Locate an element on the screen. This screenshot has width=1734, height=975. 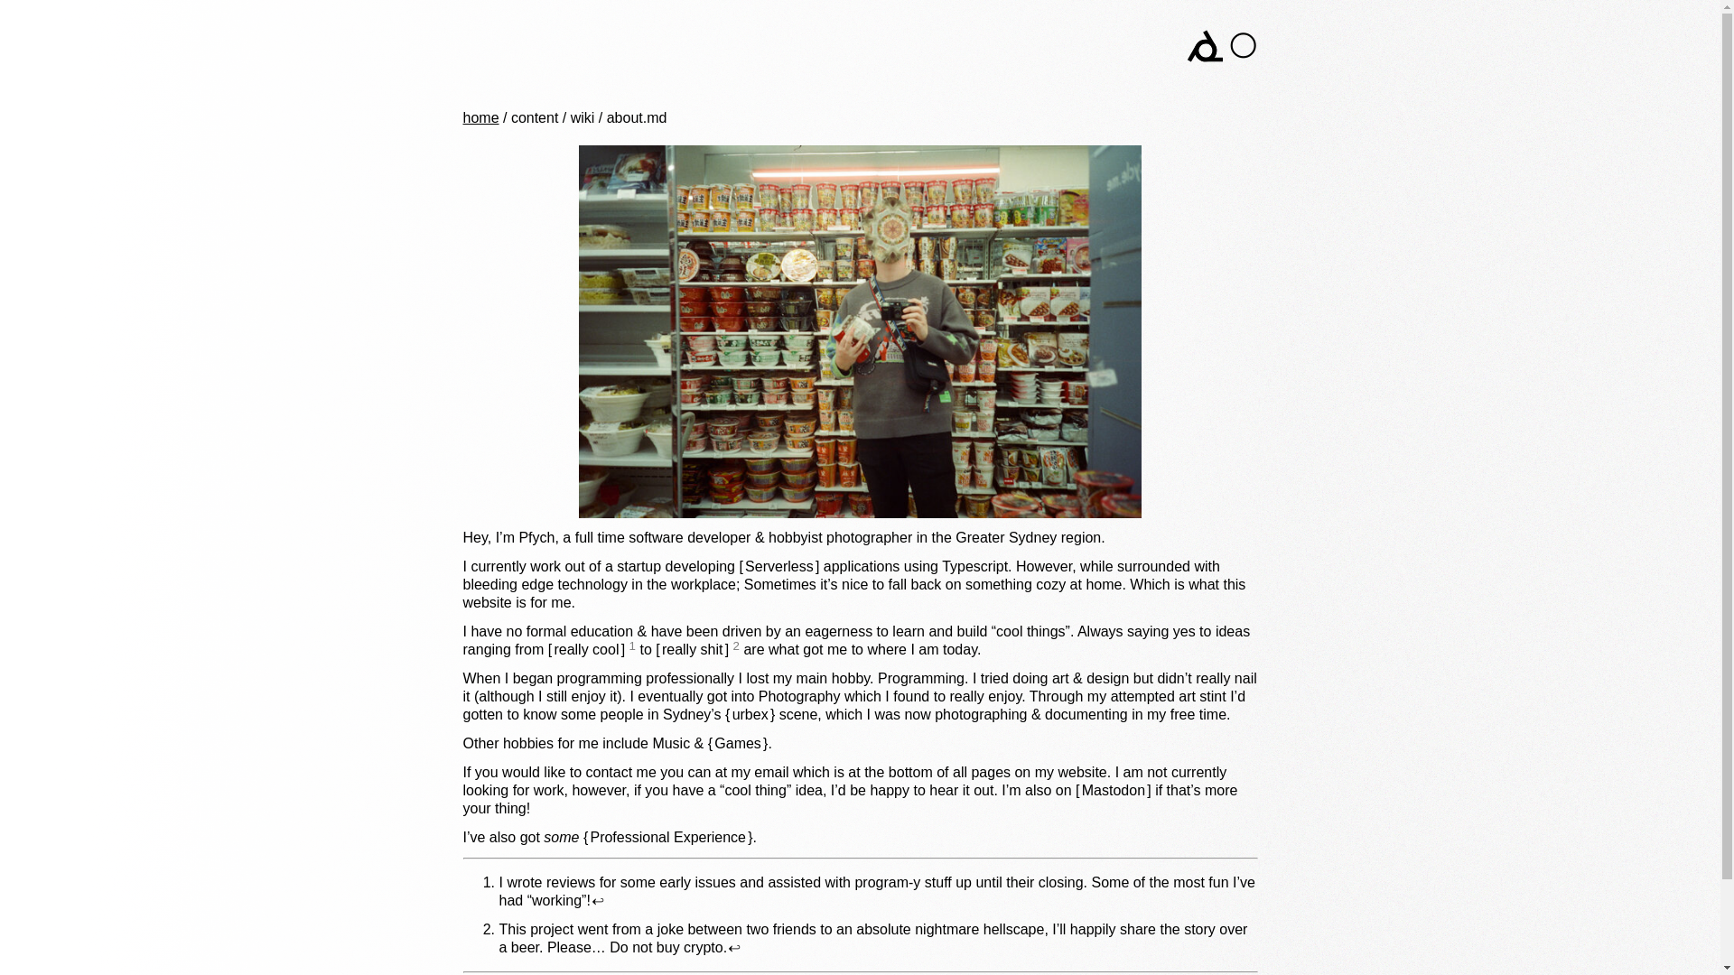
pfy.ch is located at coordinates (525, 43).